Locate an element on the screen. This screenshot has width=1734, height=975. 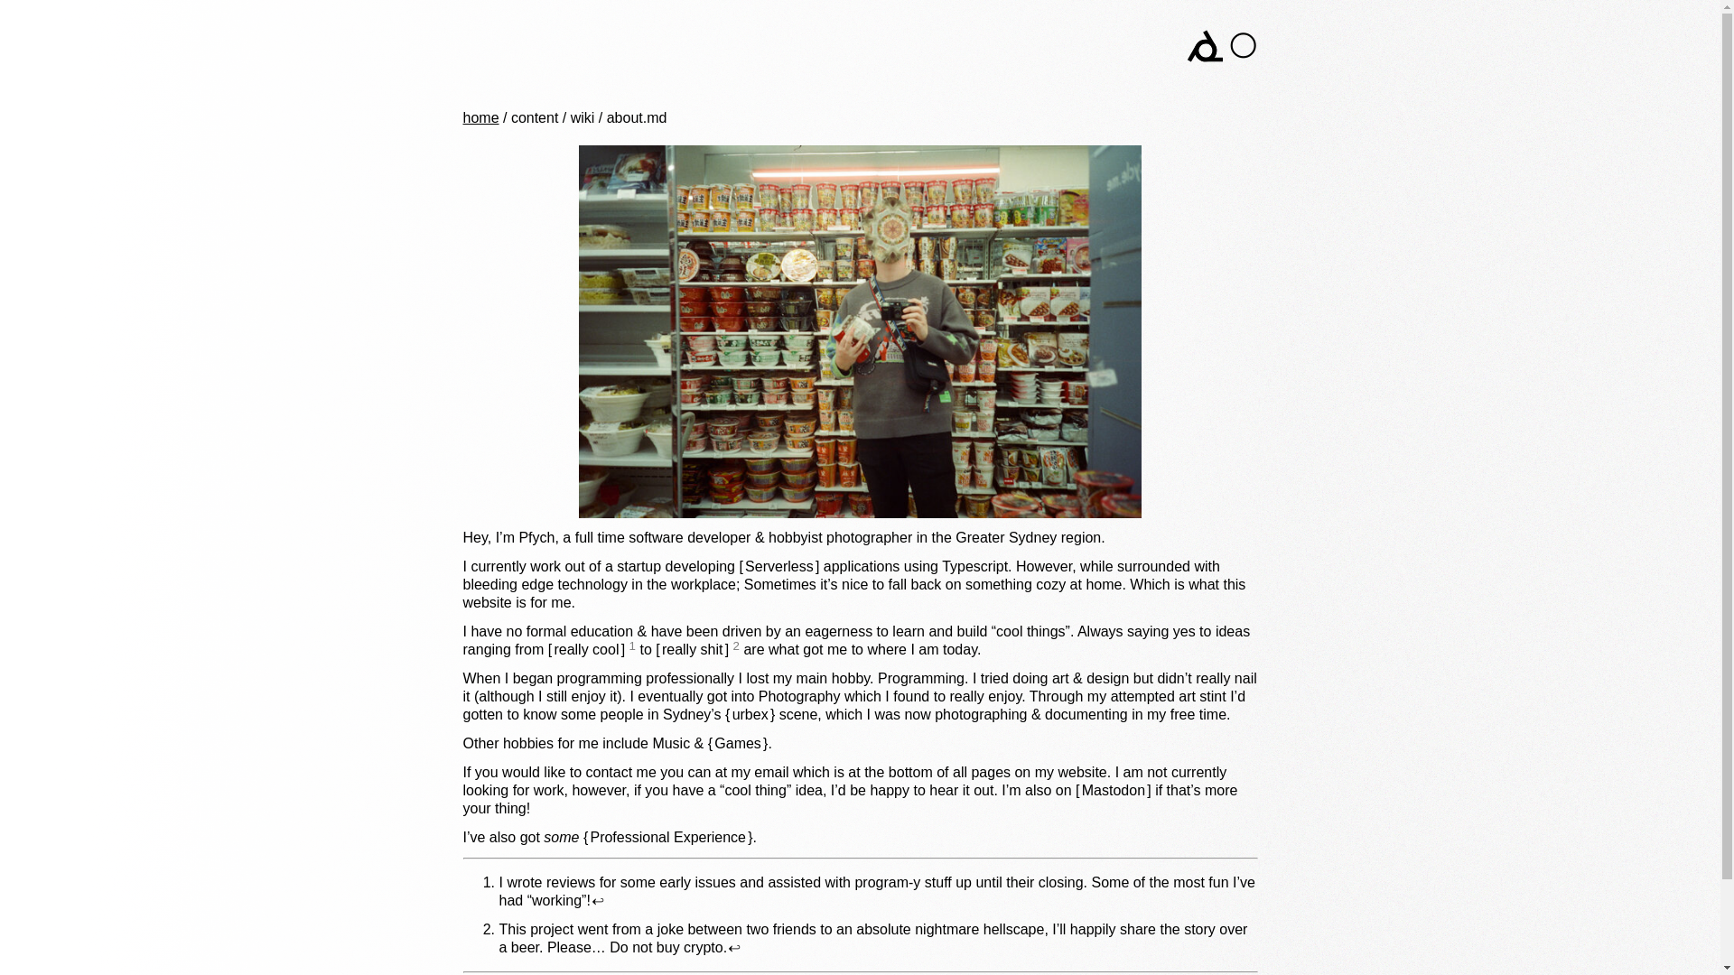
pfy.ch is located at coordinates (525, 43).